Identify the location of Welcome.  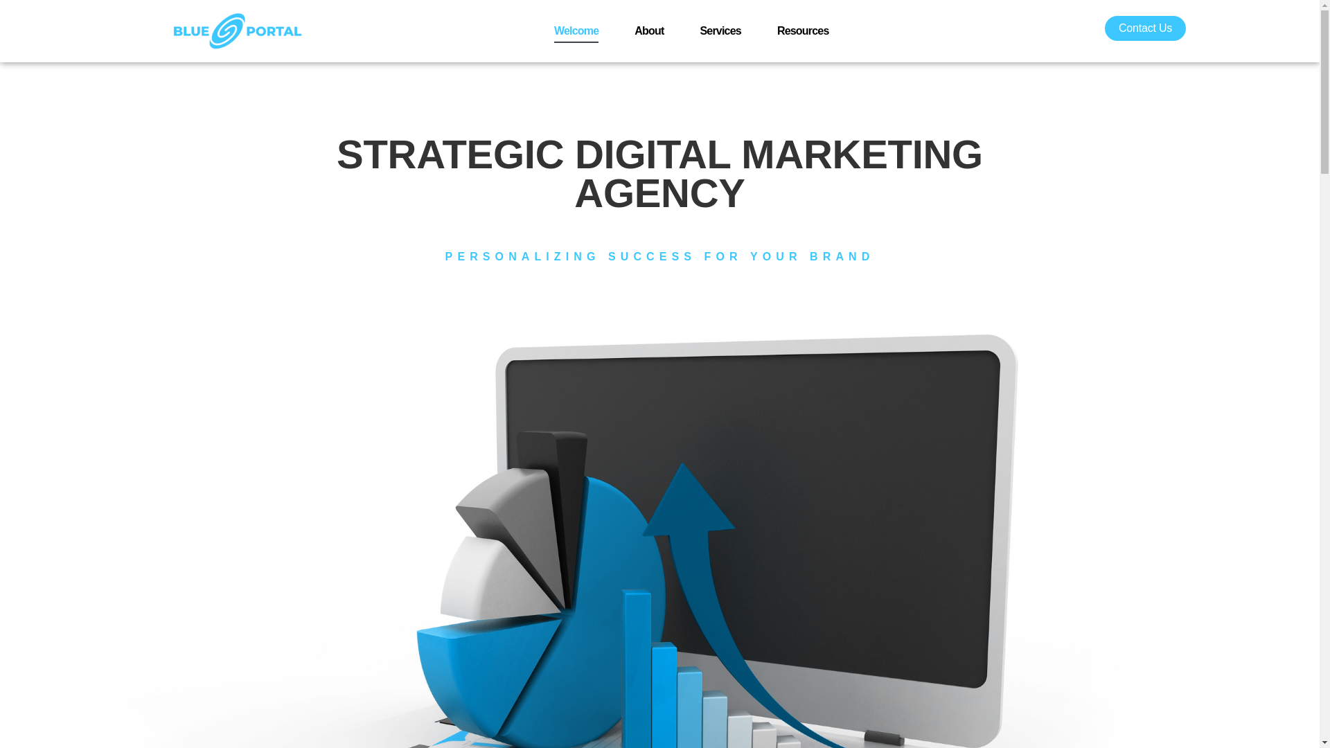
(576, 30).